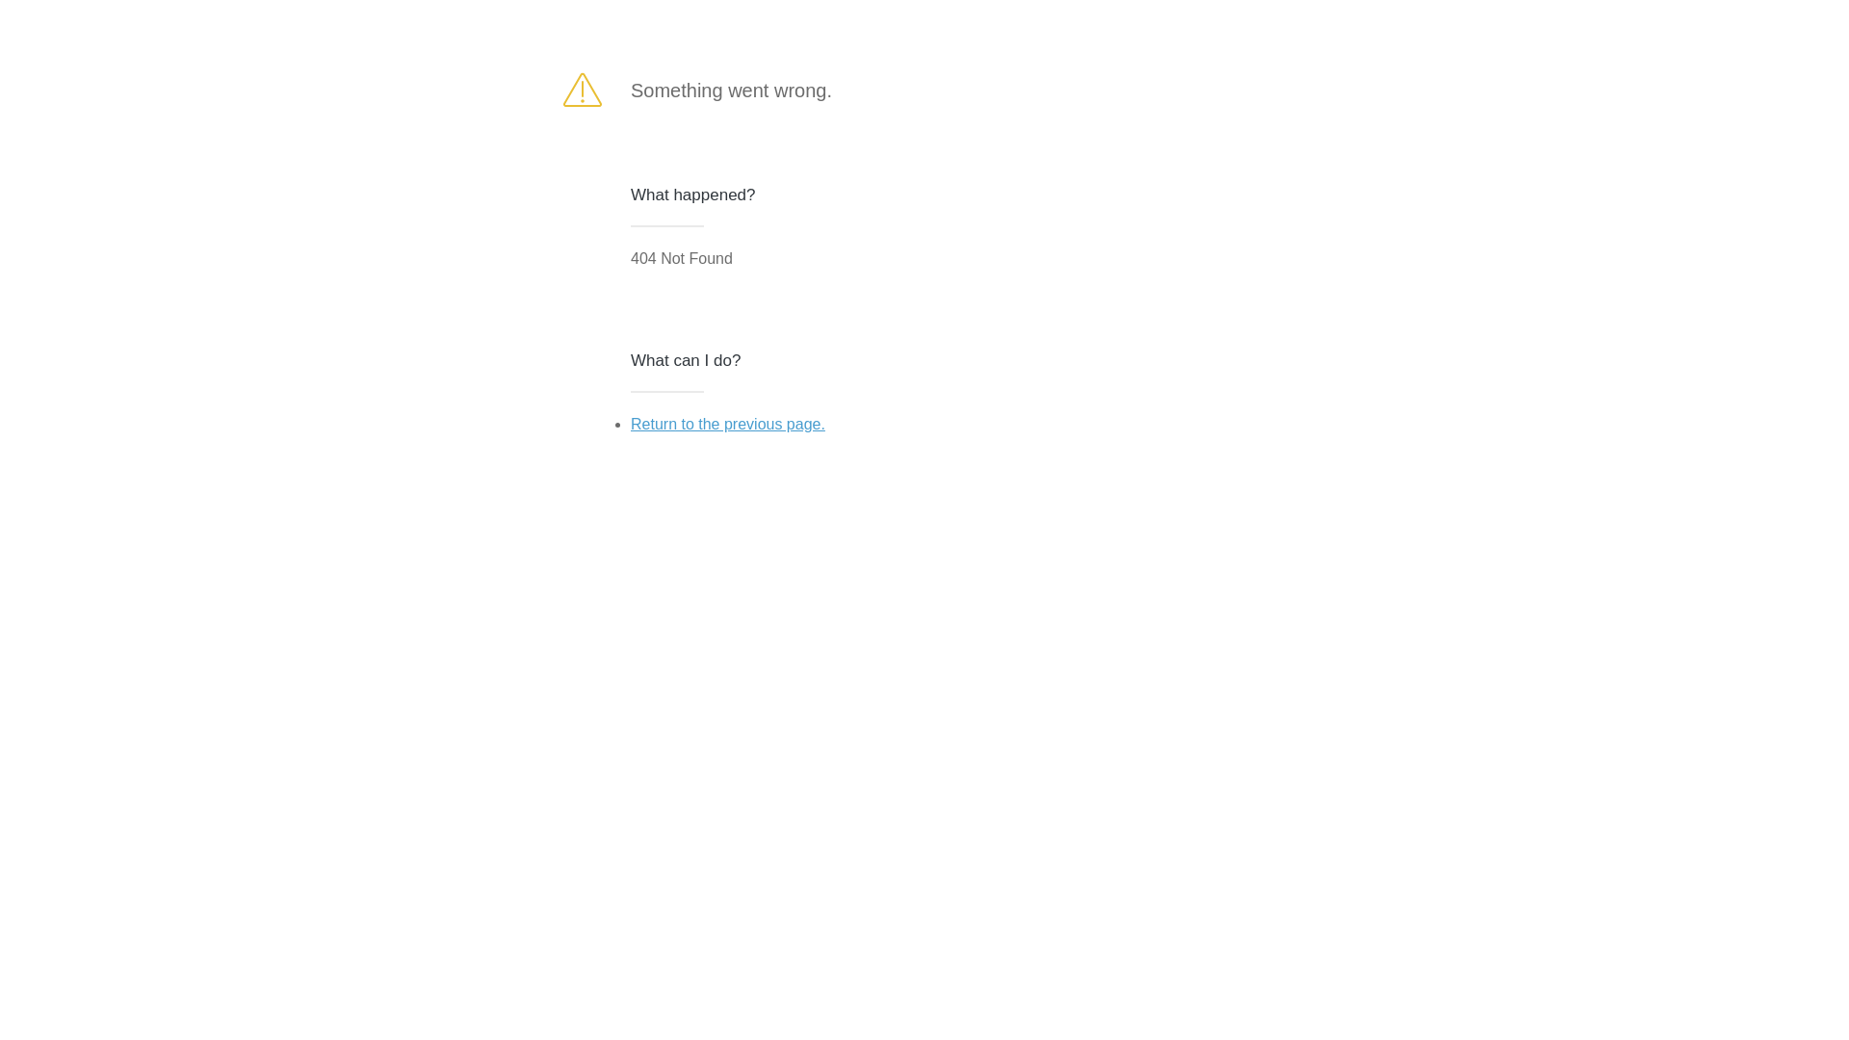 The height and width of the screenshot is (1040, 1849). What do you see at coordinates (728, 424) in the screenshot?
I see `Return to the previous page.` at bounding box center [728, 424].